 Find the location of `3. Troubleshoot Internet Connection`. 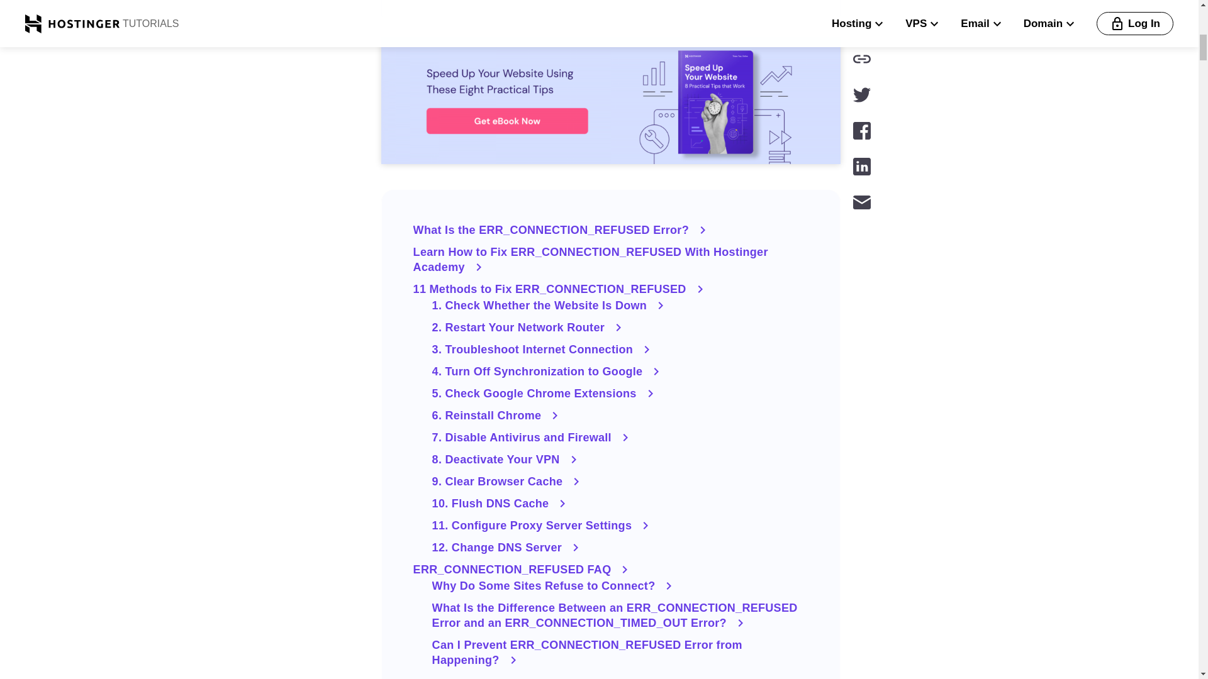

3. Troubleshoot Internet Connection is located at coordinates (620, 350).